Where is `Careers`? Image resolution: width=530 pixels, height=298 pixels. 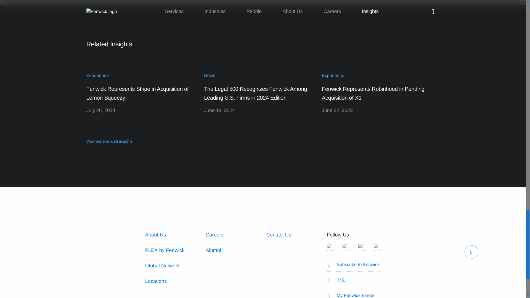 Careers is located at coordinates (214, 235).